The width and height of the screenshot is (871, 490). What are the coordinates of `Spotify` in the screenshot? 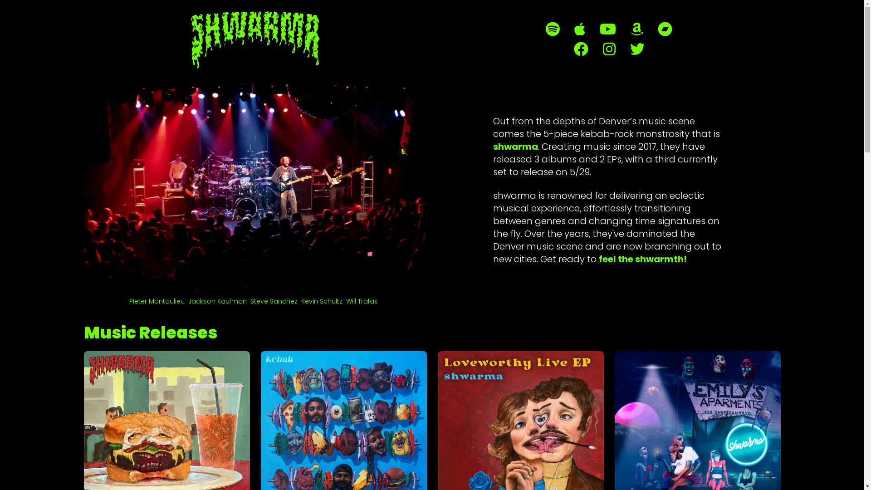 It's located at (553, 29).